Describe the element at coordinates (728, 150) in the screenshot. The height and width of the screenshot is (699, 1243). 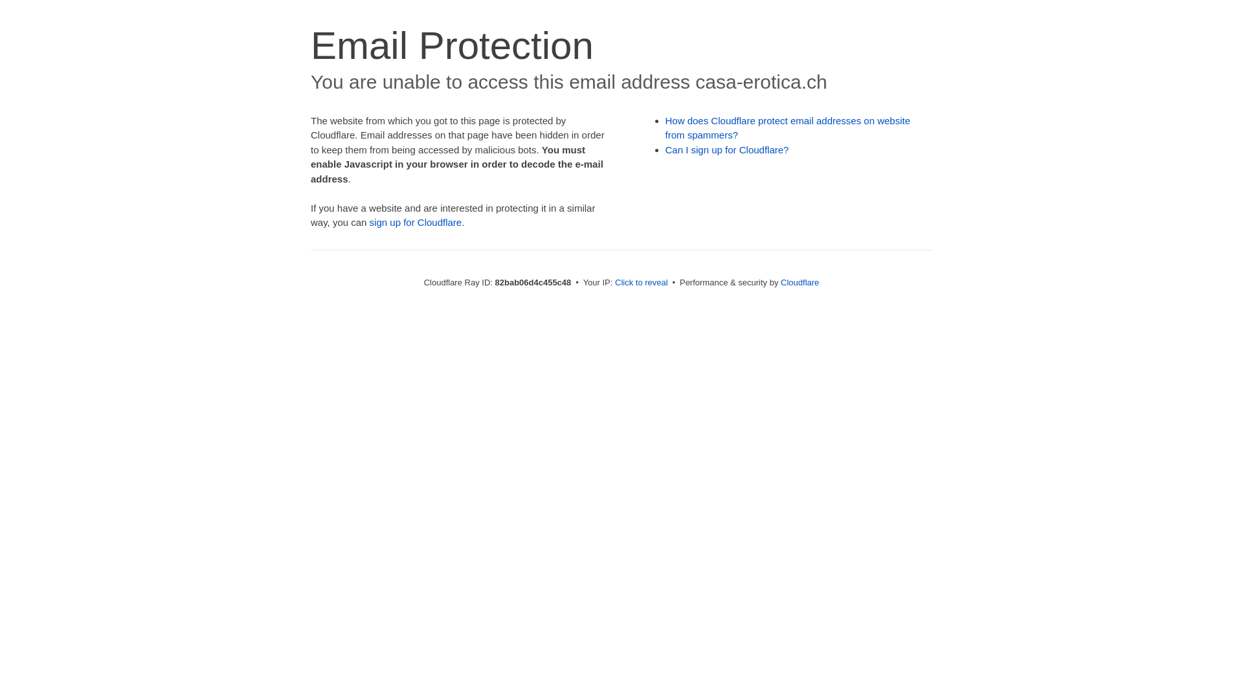
I see `Can I sign up for Cloudflare?` at that location.